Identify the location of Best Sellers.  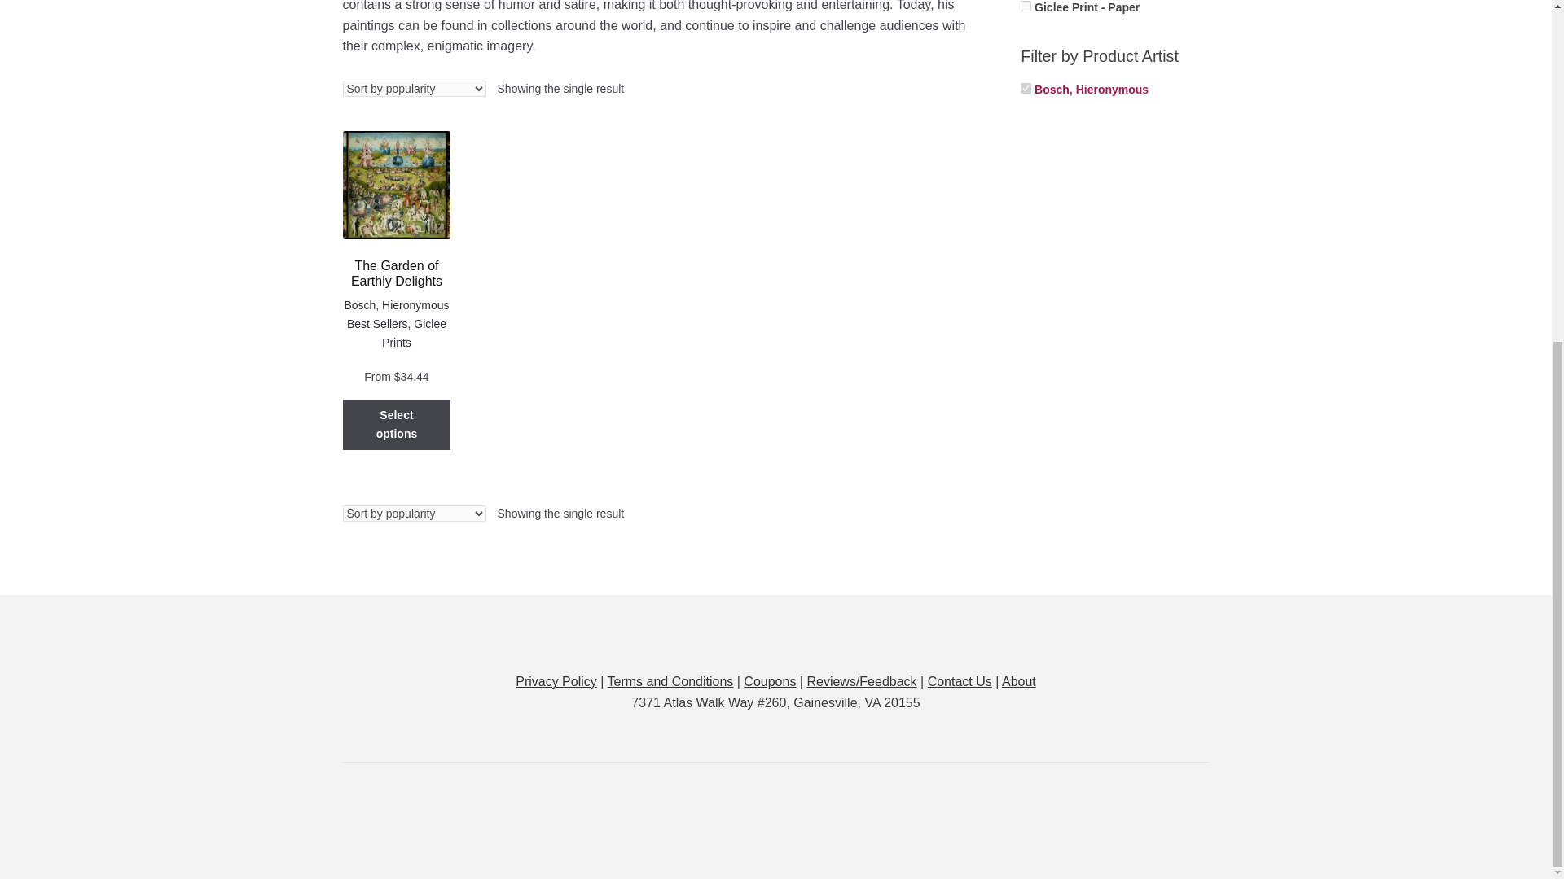
(378, 324).